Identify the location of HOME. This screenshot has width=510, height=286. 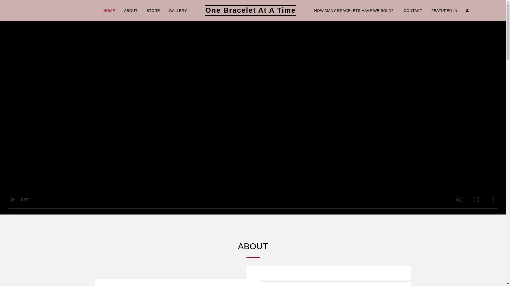
(109, 11).